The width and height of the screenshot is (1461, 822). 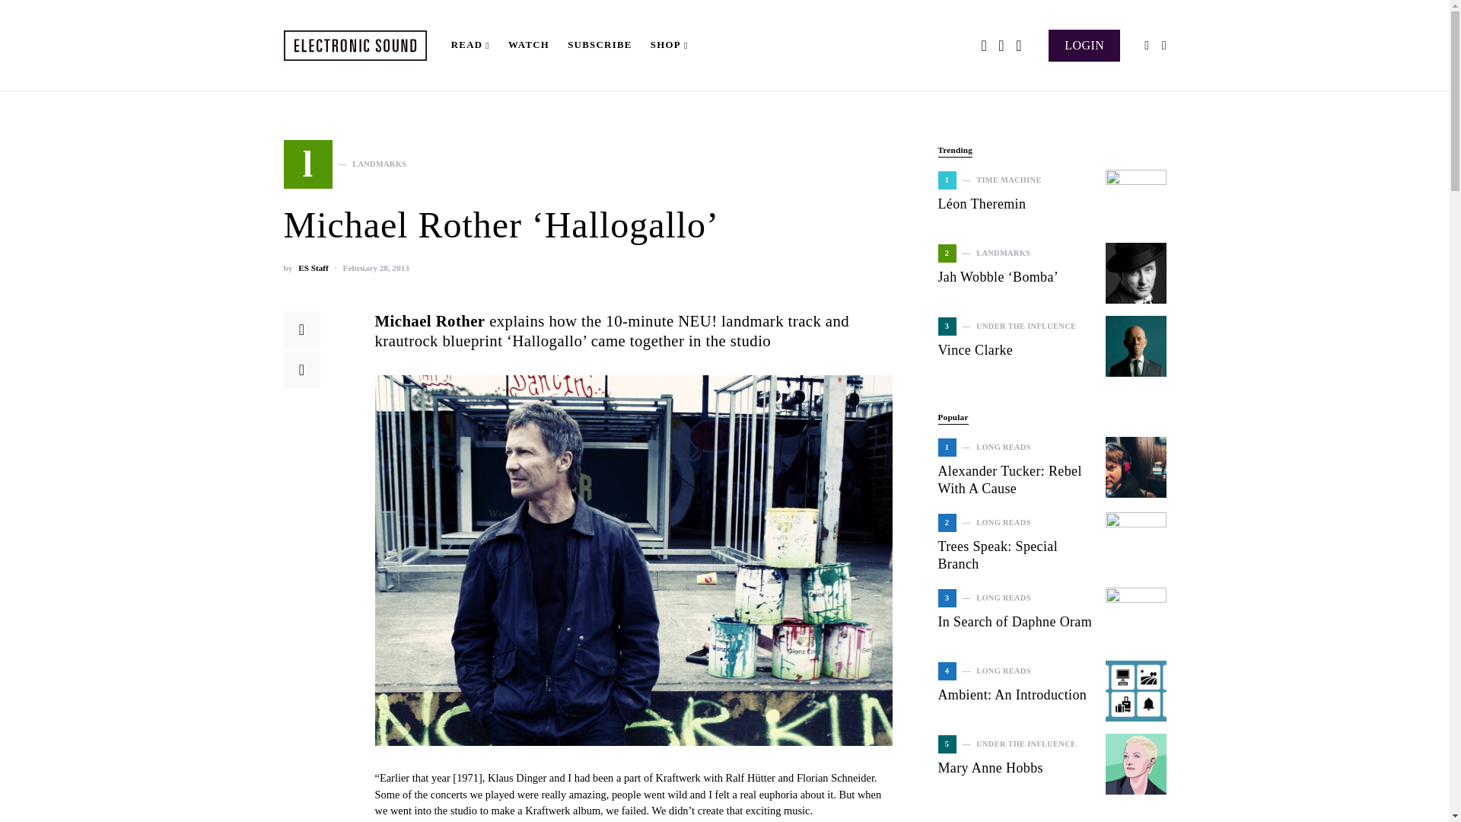 What do you see at coordinates (344, 164) in the screenshot?
I see `ES Staff` at bounding box center [344, 164].